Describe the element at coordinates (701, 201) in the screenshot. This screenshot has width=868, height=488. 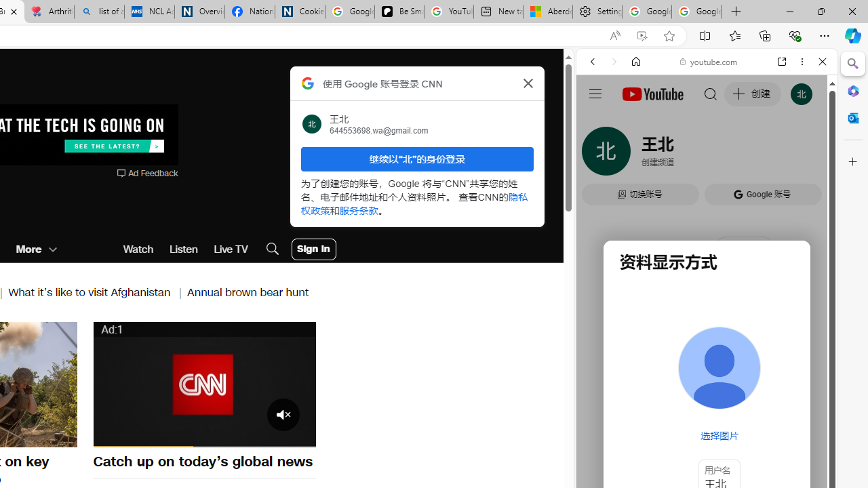
I see `YouTube` at that location.